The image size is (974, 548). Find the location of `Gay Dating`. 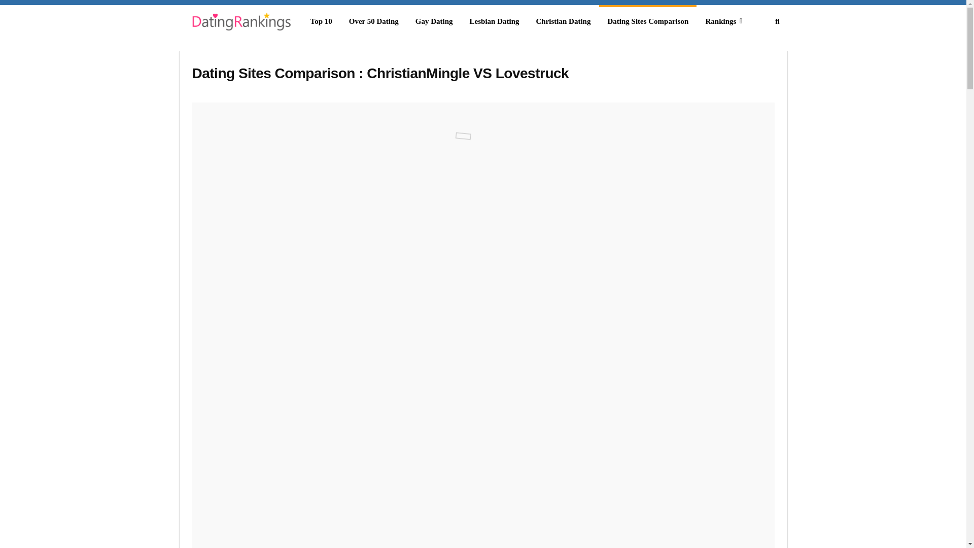

Gay Dating is located at coordinates (434, 21).